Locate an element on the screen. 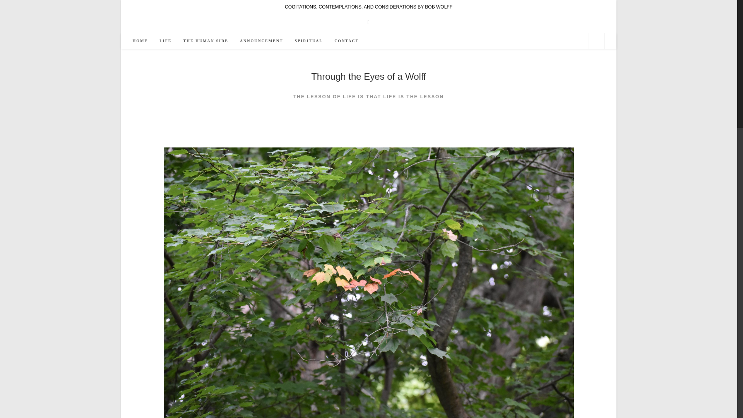 This screenshot has height=418, width=743. SPIRITUAL is located at coordinates (308, 41).